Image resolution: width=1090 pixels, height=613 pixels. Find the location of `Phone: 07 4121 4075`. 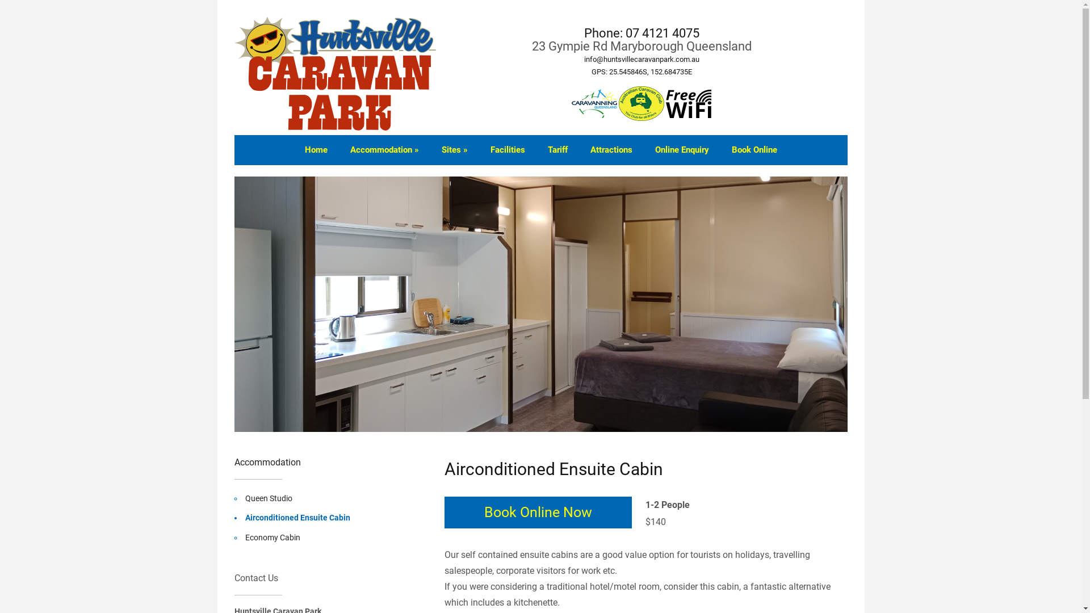

Phone: 07 4121 4075 is located at coordinates (642, 33).